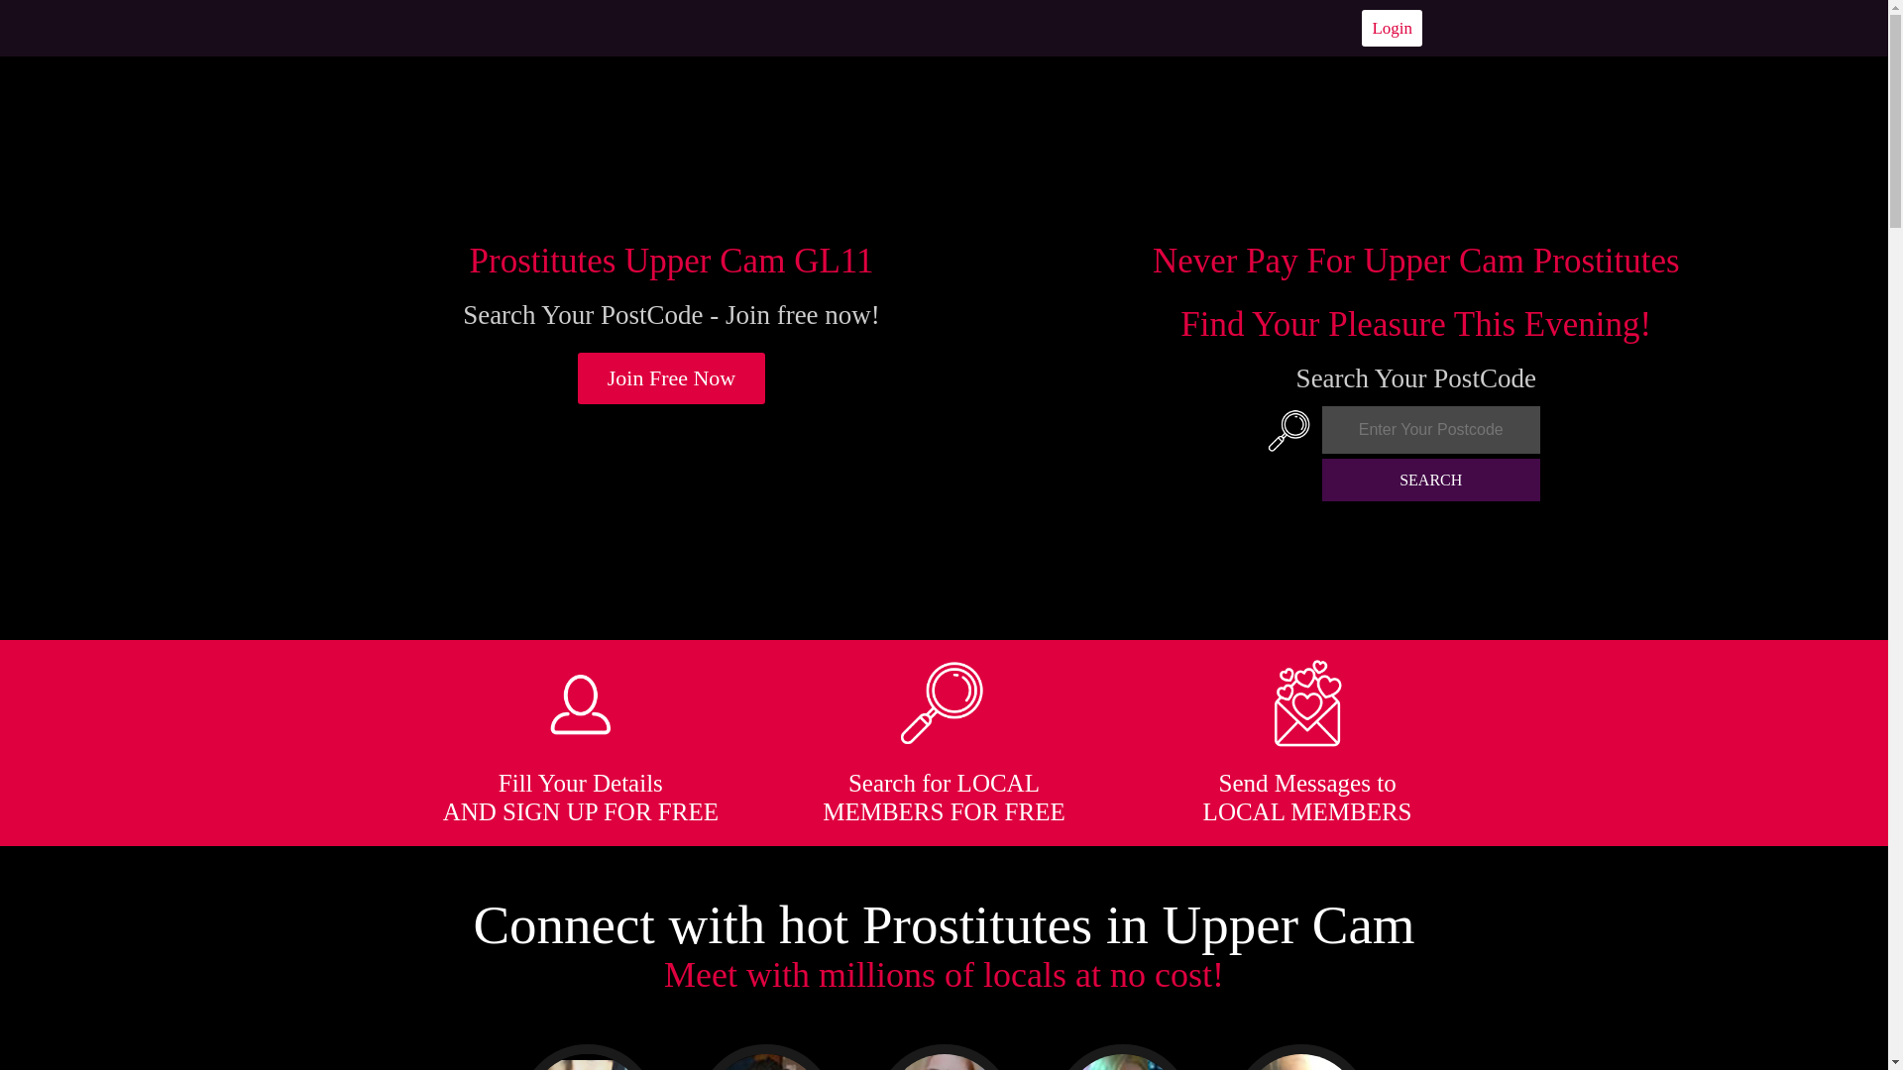  I want to click on Join, so click(672, 378).